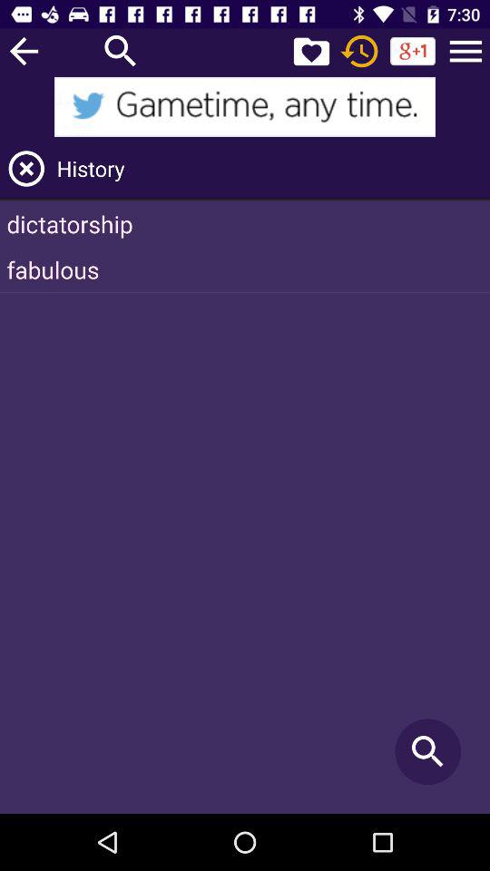 This screenshot has width=490, height=871. Describe the element at coordinates (465, 51) in the screenshot. I see `more options` at that location.